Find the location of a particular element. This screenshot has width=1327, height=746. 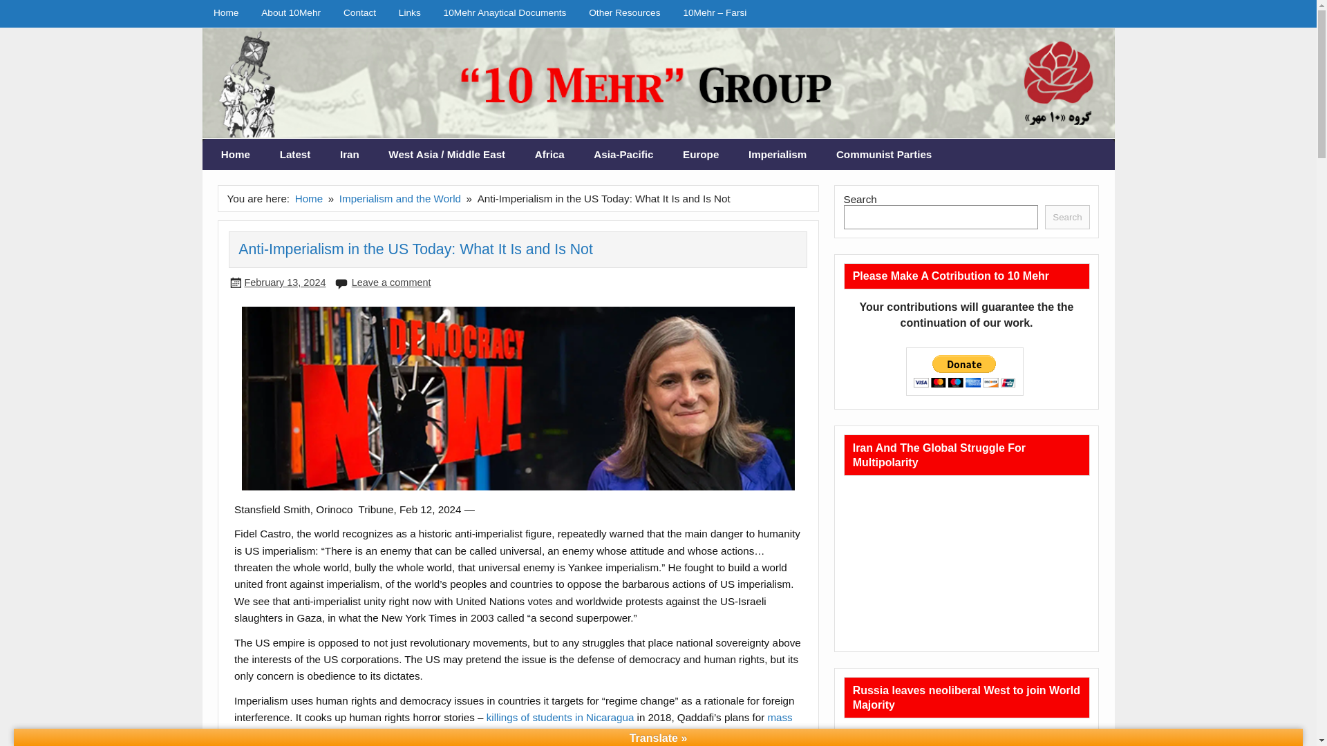

Imperialism is located at coordinates (777, 155).